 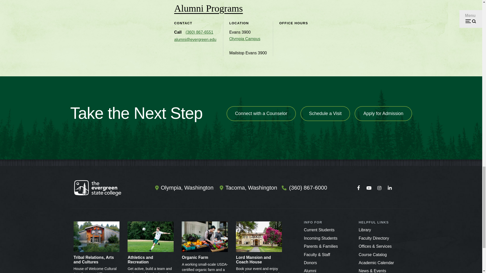 What do you see at coordinates (325, 114) in the screenshot?
I see `Schedule a Visit` at bounding box center [325, 114].